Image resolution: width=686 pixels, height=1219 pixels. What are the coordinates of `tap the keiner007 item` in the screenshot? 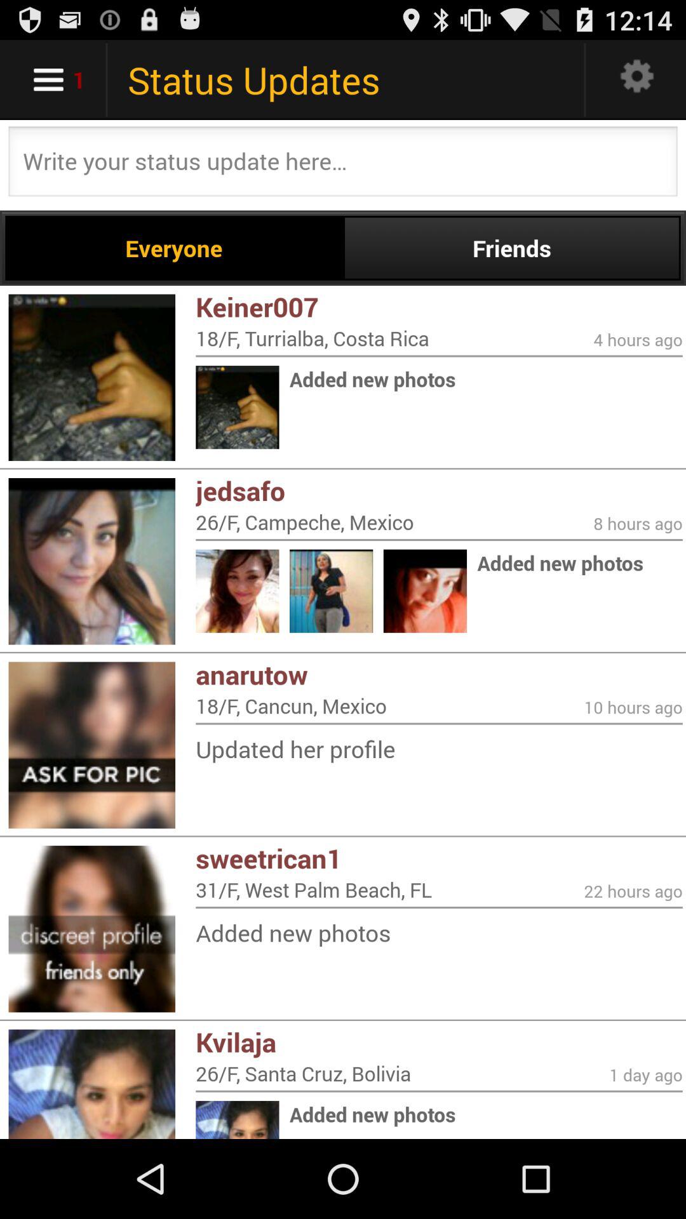 It's located at (439, 307).